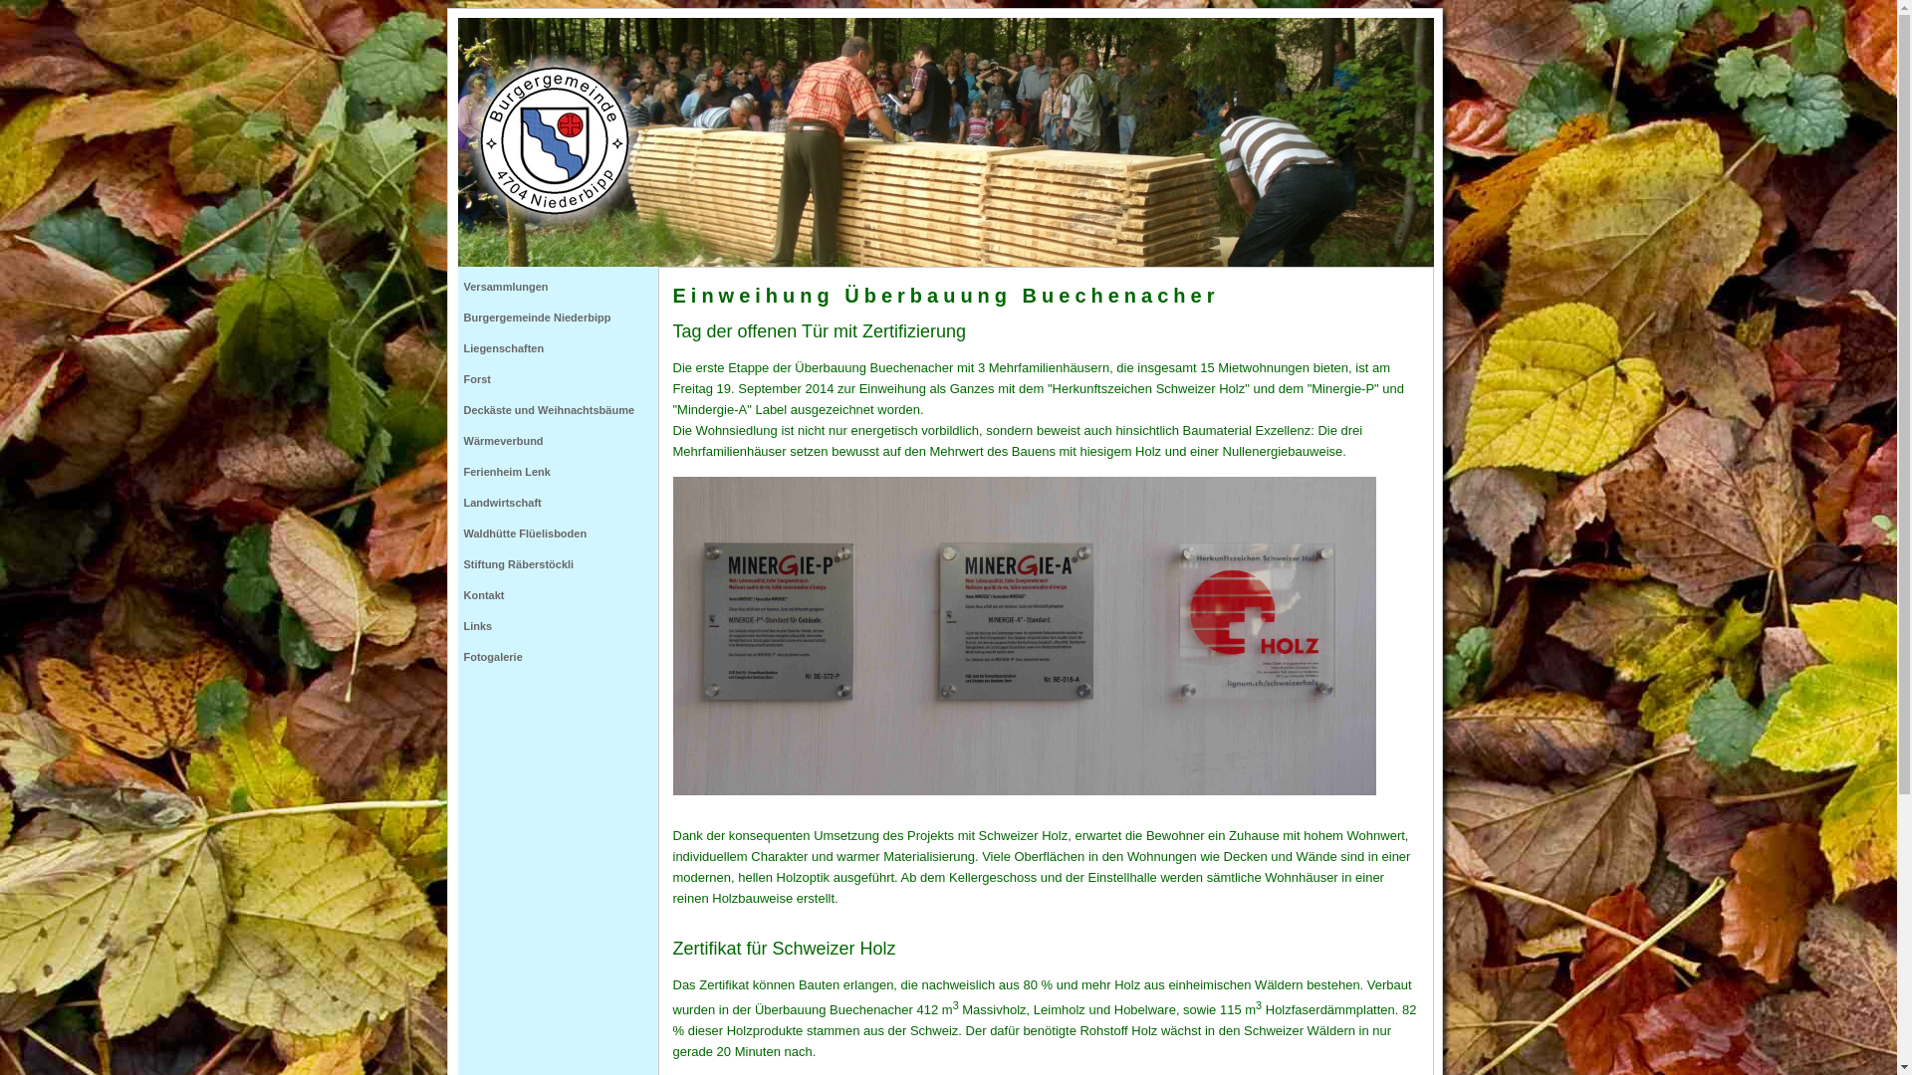 The height and width of the screenshot is (1075, 1912). I want to click on Forst, so click(560, 380).